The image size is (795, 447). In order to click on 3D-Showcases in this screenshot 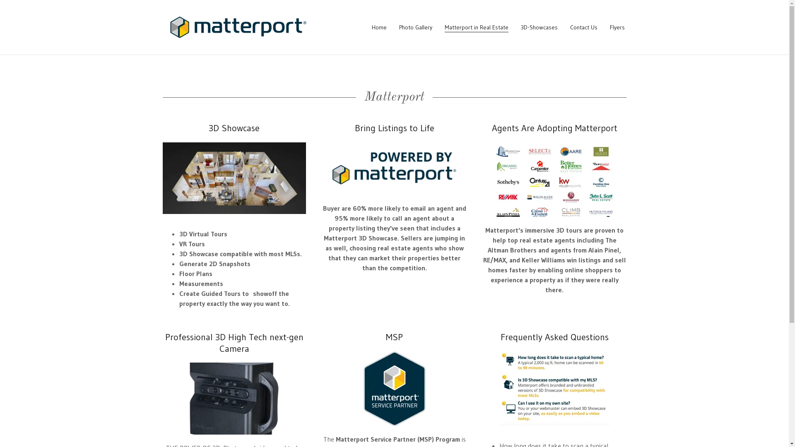, I will do `click(539, 27)`.